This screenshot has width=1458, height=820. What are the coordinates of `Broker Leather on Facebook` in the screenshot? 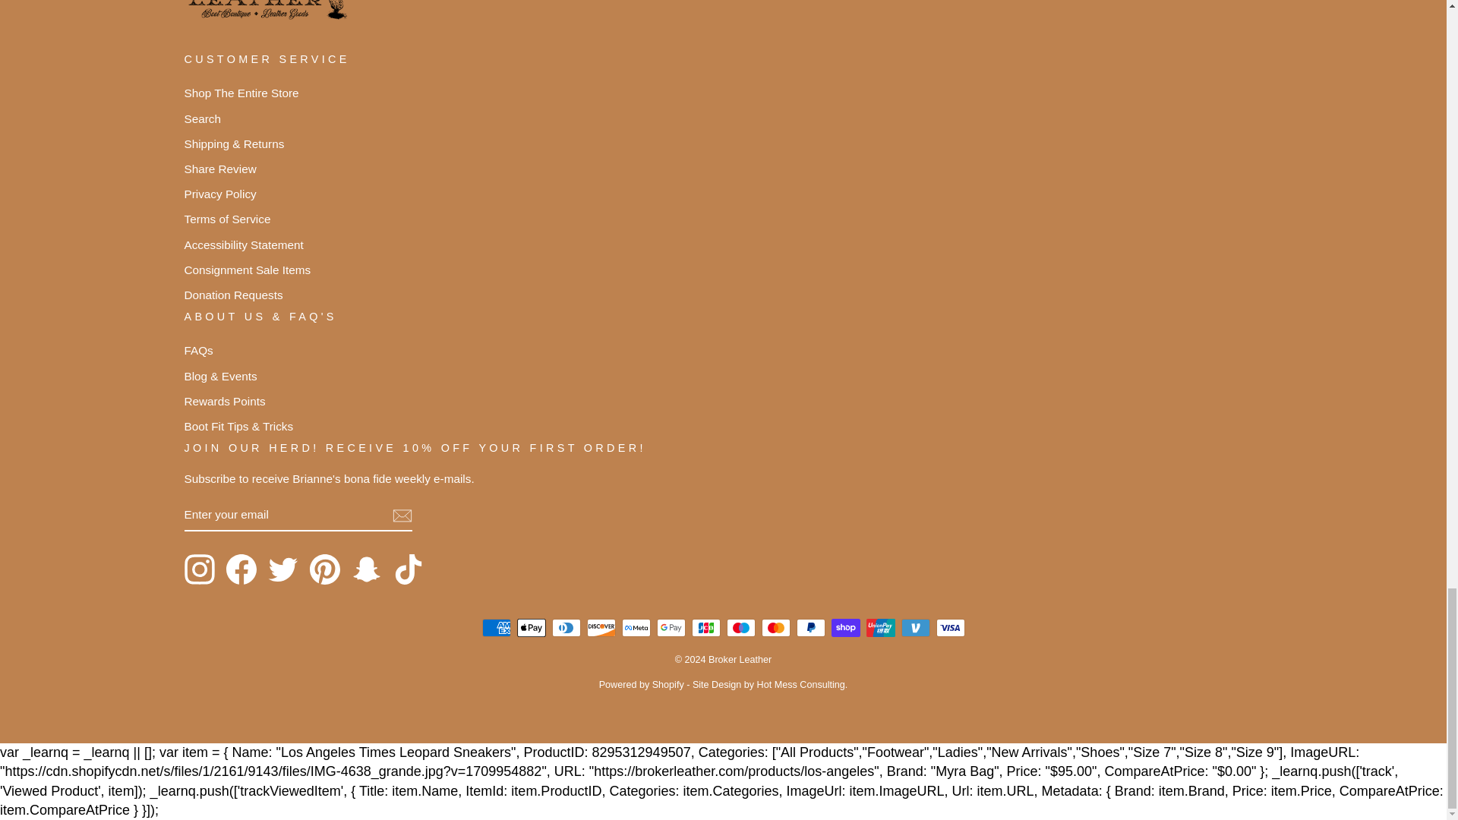 It's located at (241, 569).